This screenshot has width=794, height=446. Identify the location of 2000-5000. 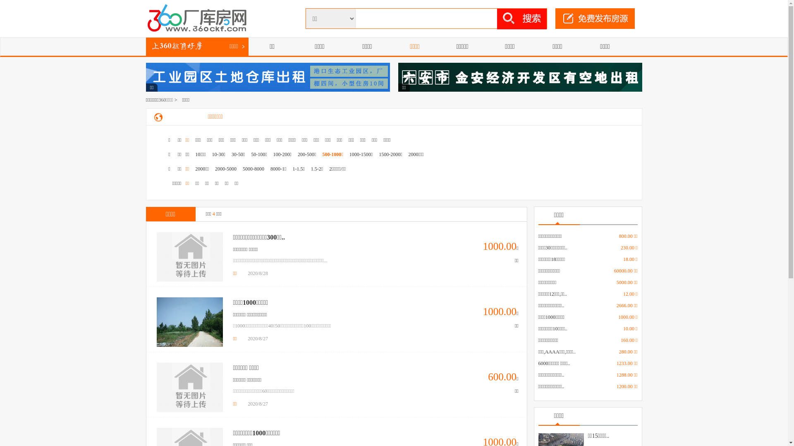
(226, 169).